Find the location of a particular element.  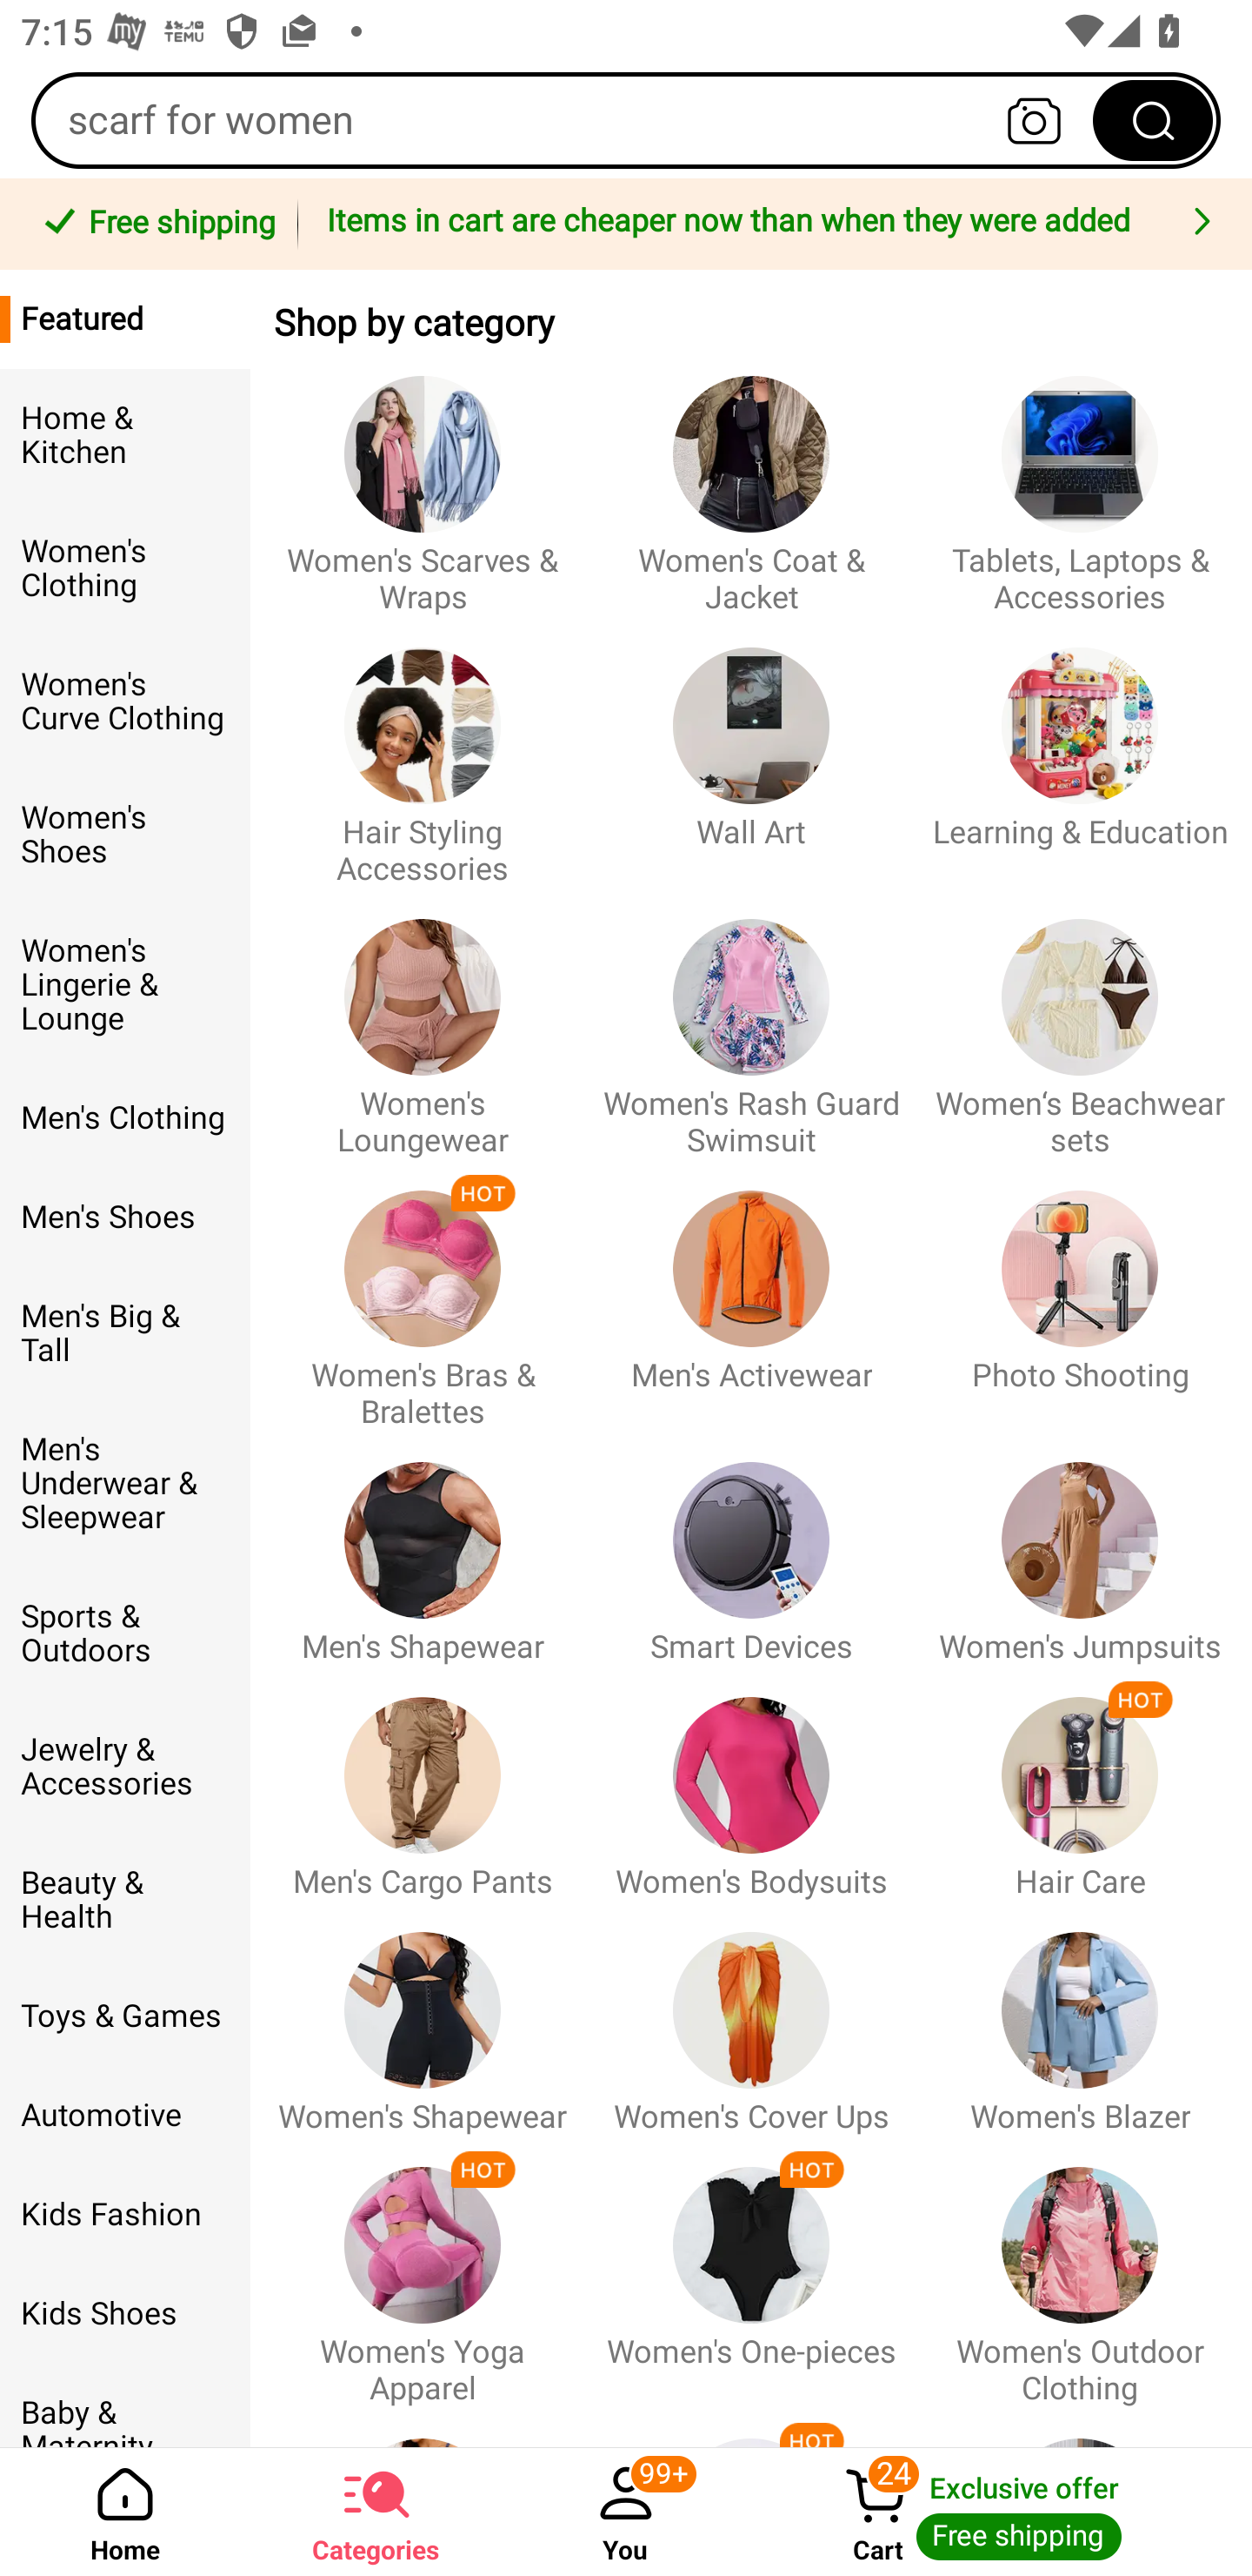

Men's Clothing is located at coordinates (125, 1117).